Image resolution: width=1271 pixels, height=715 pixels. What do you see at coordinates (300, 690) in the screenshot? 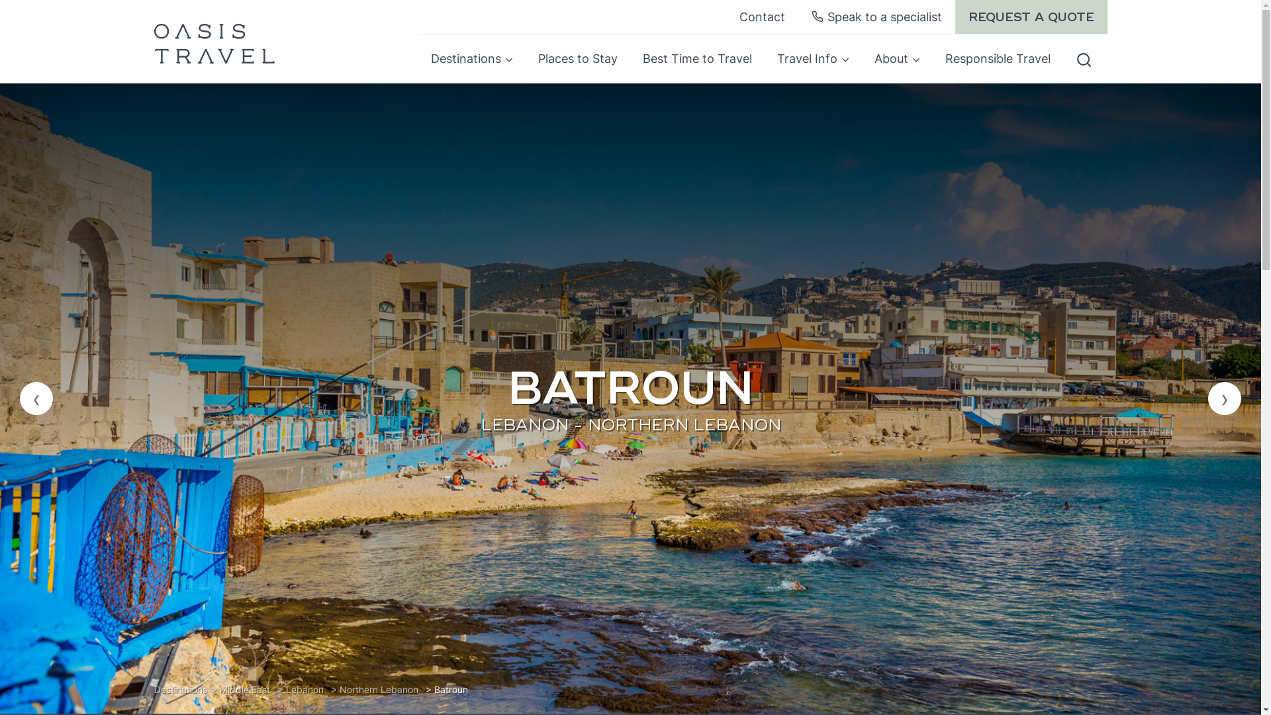
I see `> Lebanon` at bounding box center [300, 690].